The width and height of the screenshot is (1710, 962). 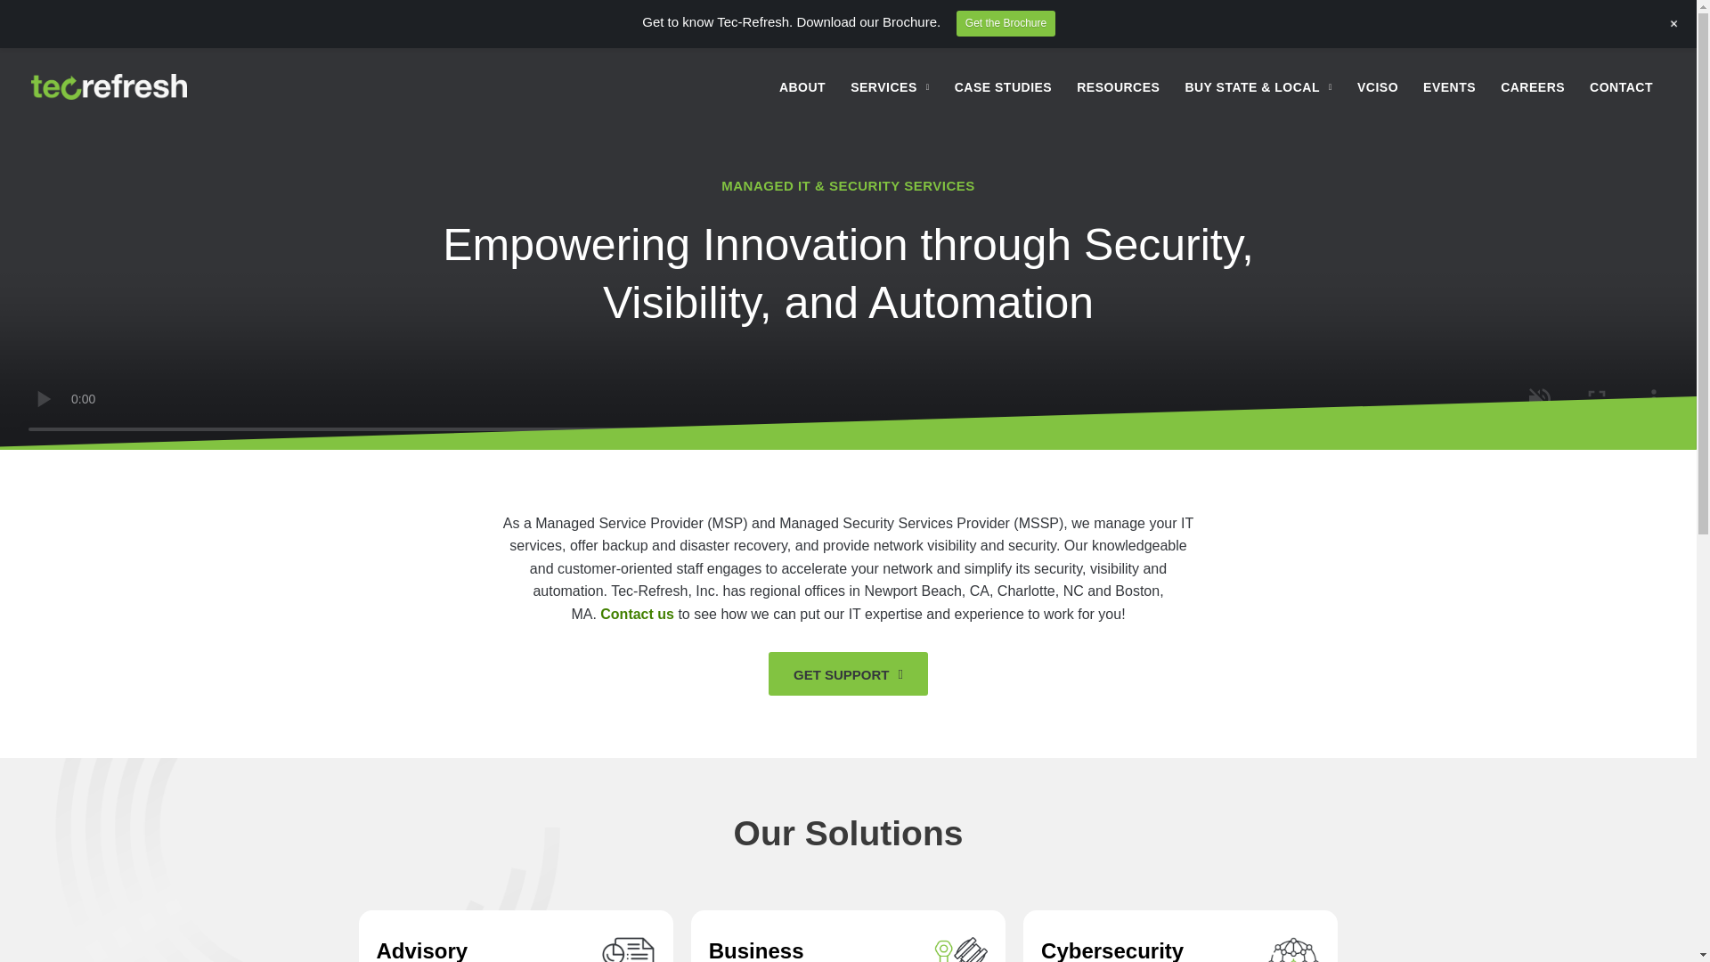 I want to click on Contact us, so click(x=421, y=950).